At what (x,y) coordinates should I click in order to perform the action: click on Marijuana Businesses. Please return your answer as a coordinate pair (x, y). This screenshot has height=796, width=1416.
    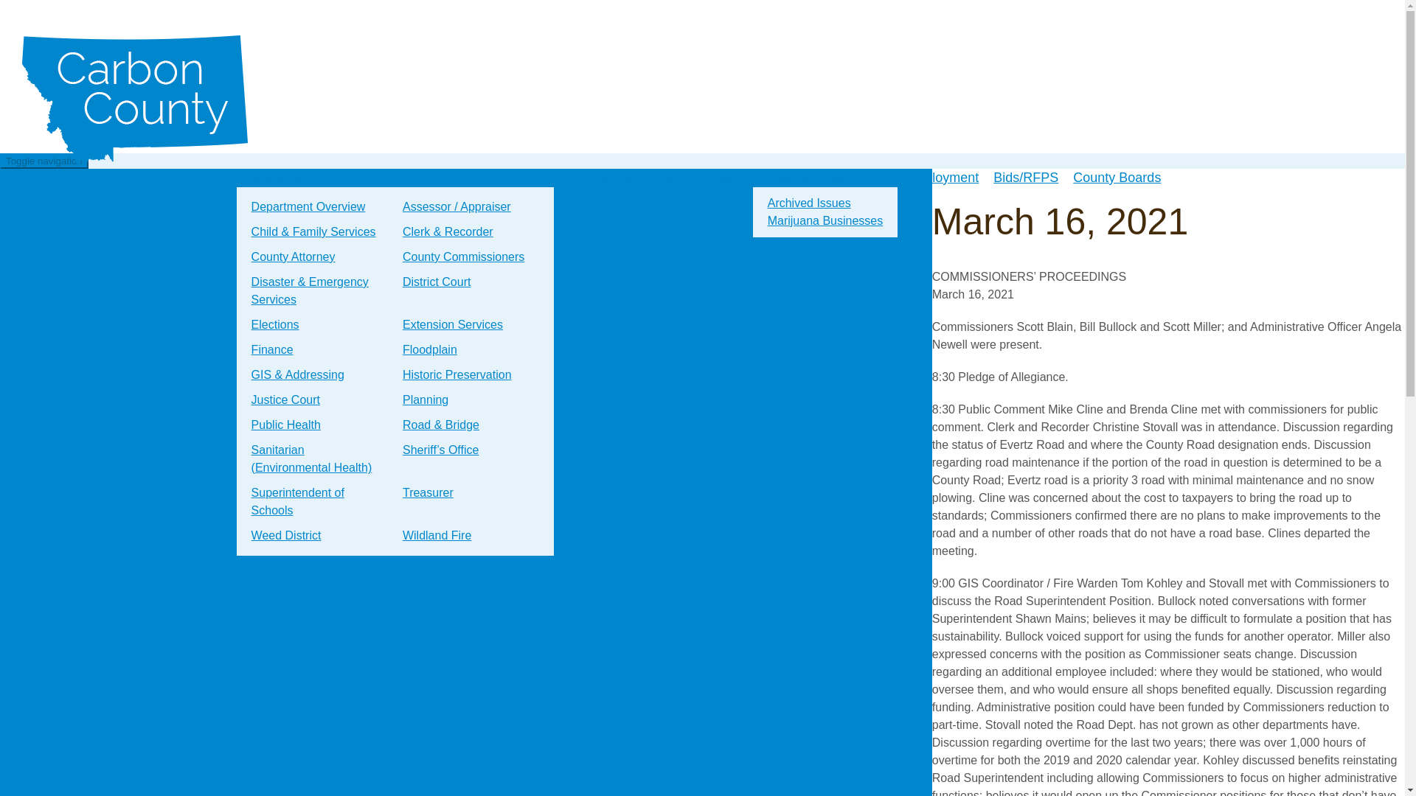
    Looking at the image, I should click on (825, 221).